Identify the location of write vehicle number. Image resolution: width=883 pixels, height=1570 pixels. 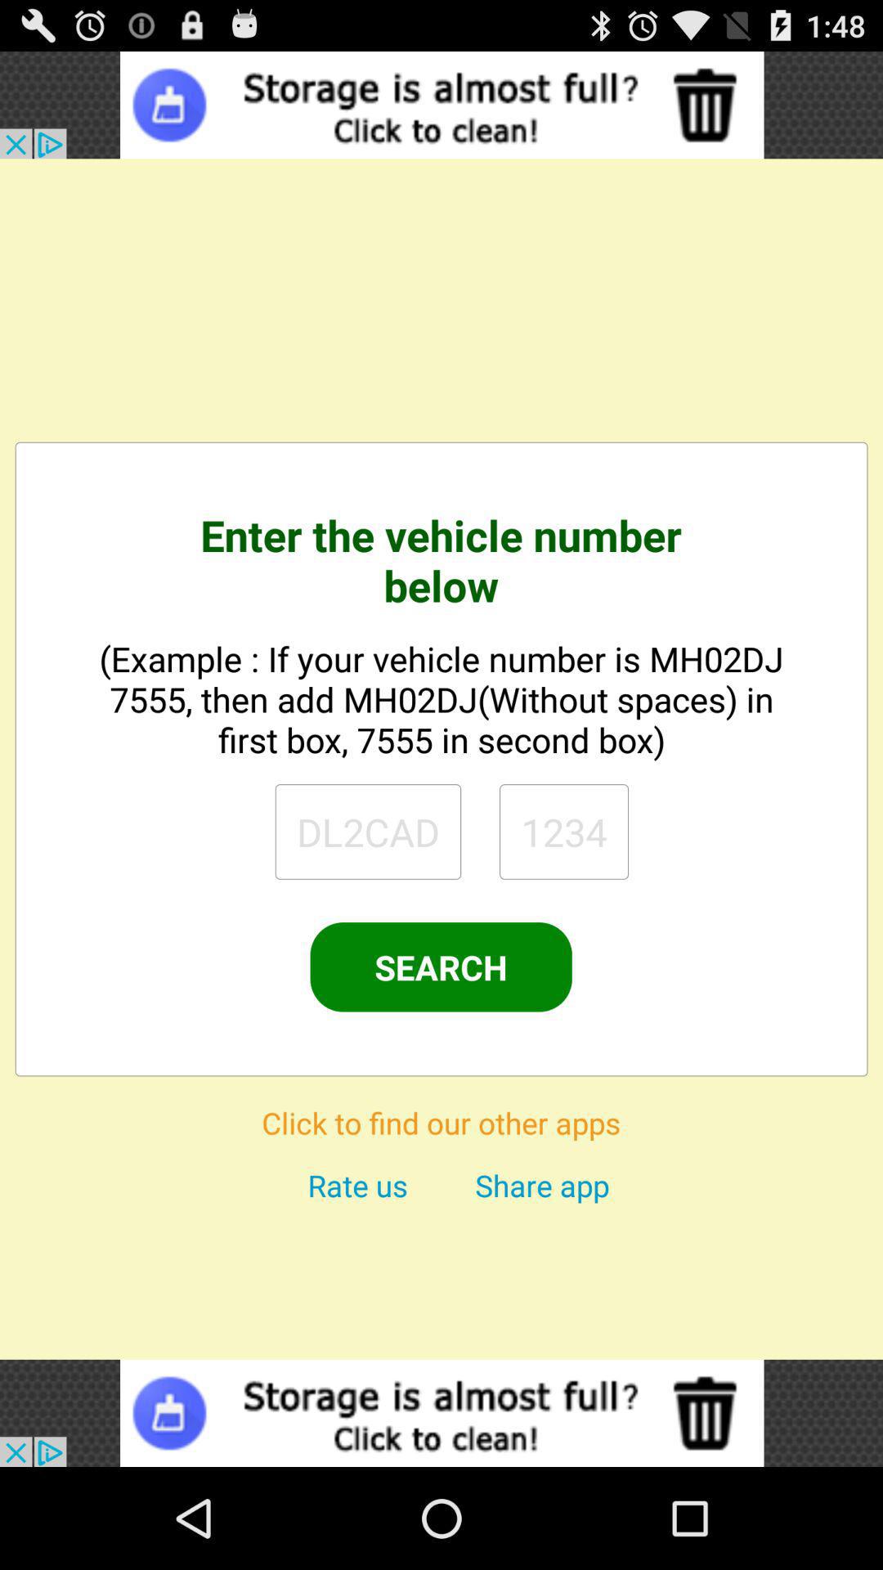
(368, 832).